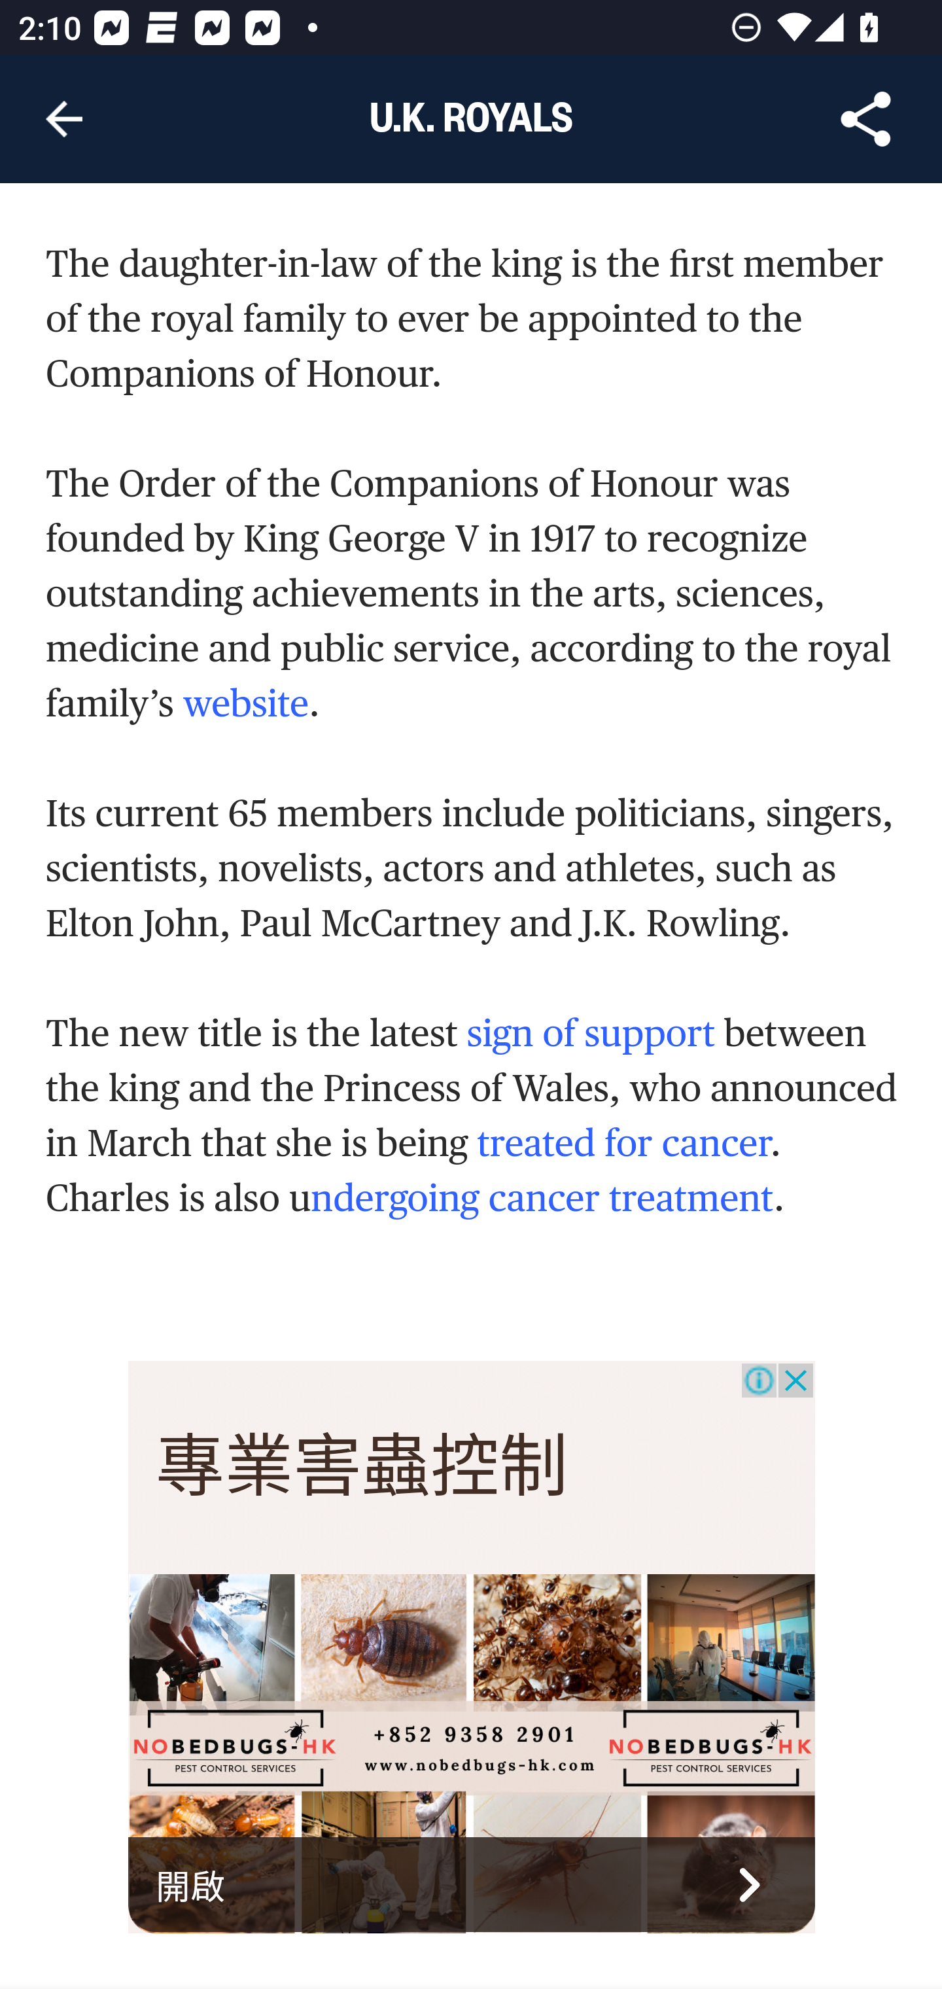 This screenshot has height=1989, width=942. What do you see at coordinates (542, 1196) in the screenshot?
I see `ndergoing cancer treatment` at bounding box center [542, 1196].